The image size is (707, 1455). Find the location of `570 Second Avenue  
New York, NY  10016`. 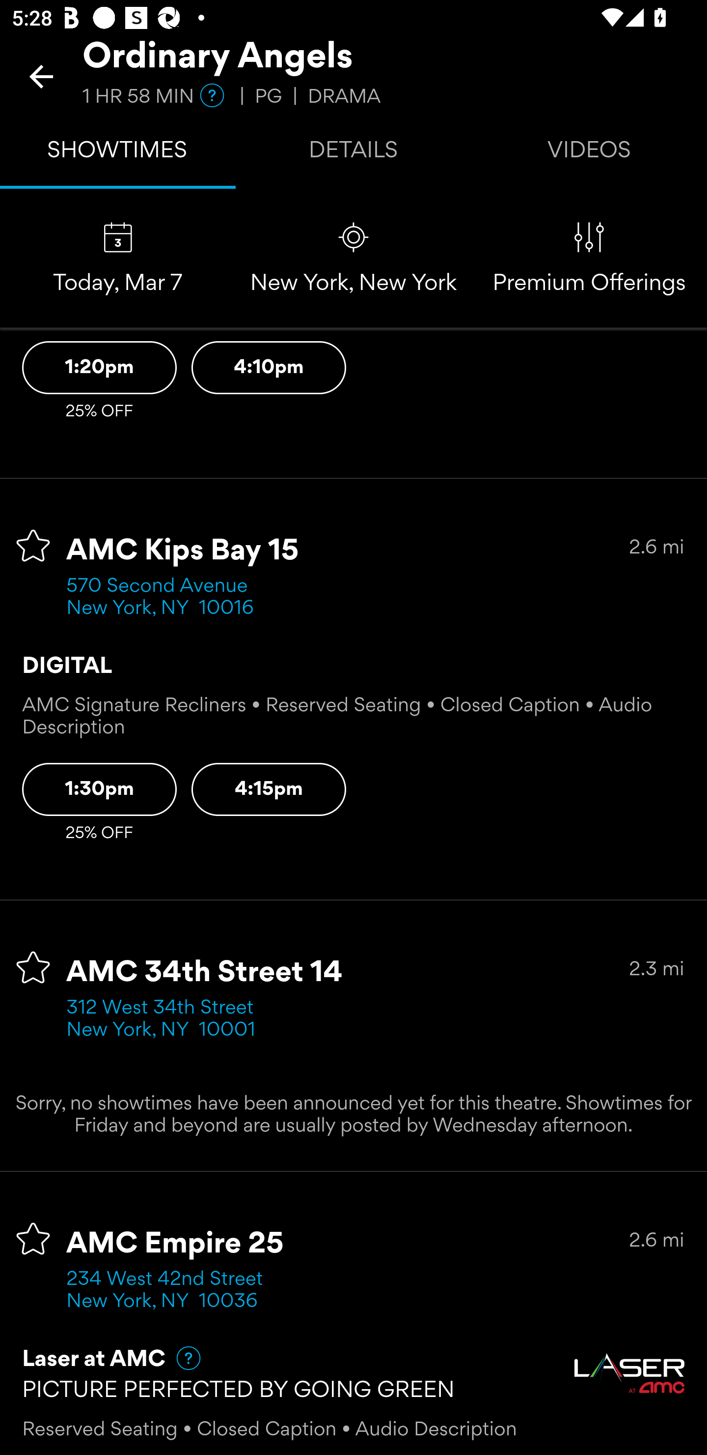

570 Second Avenue  
New York, NY  10016 is located at coordinates (163, 598).